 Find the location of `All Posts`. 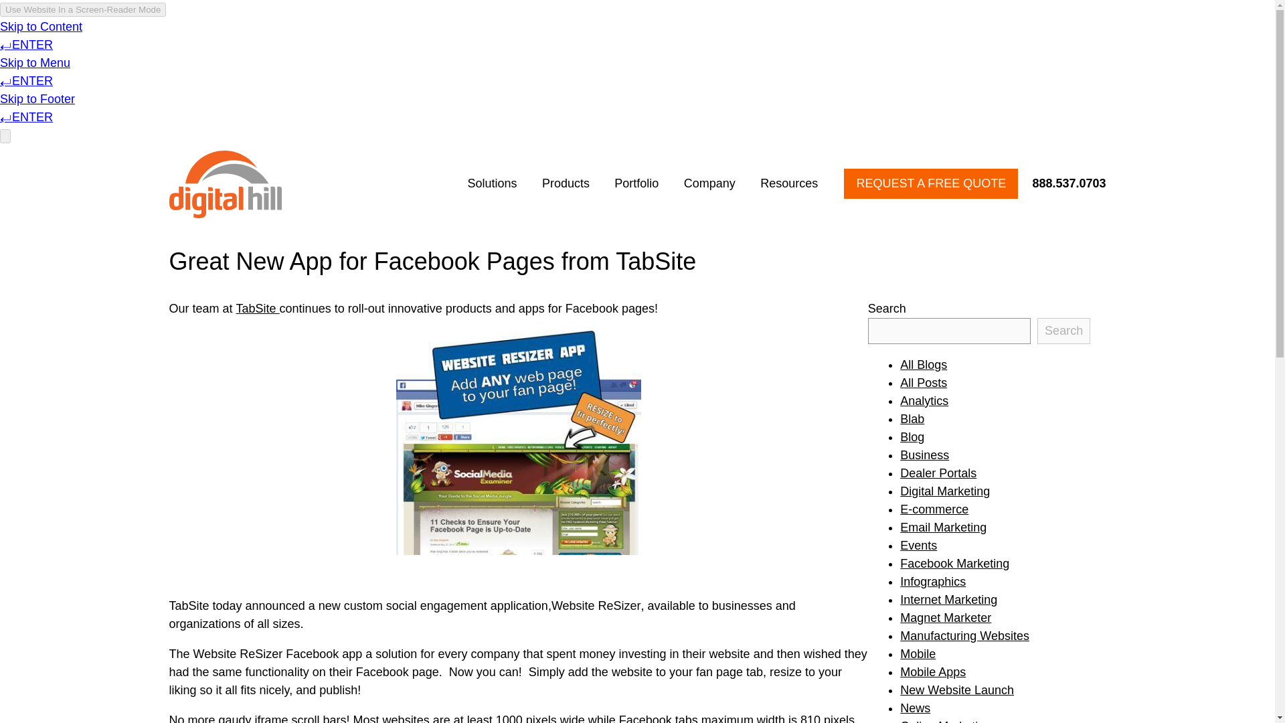

All Posts is located at coordinates (924, 383).